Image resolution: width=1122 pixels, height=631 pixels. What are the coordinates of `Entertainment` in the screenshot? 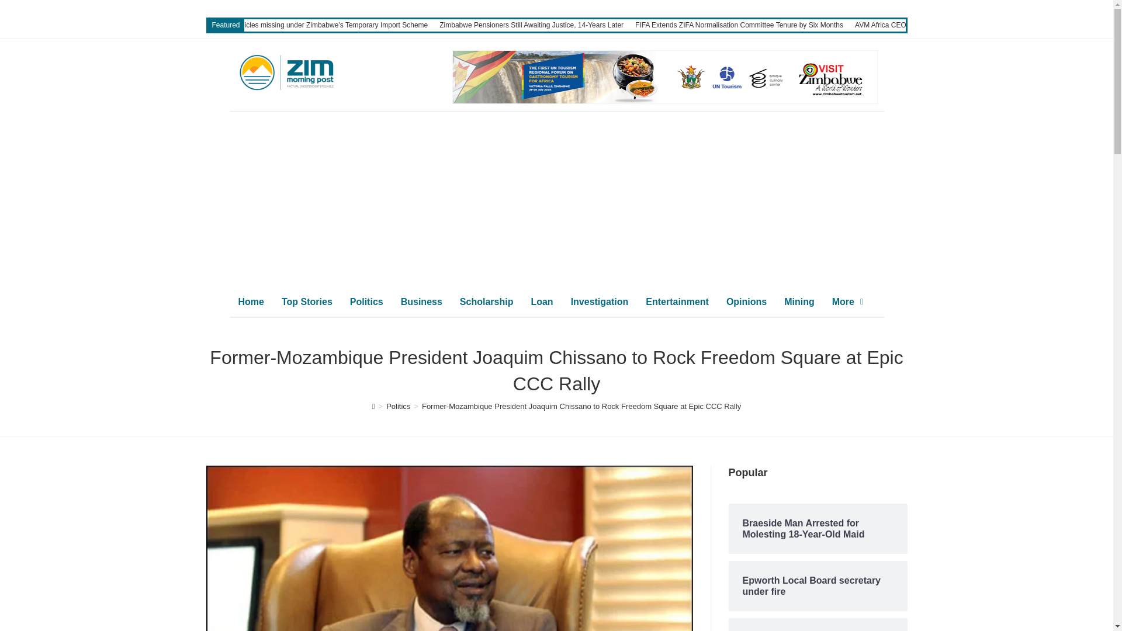 It's located at (677, 301).